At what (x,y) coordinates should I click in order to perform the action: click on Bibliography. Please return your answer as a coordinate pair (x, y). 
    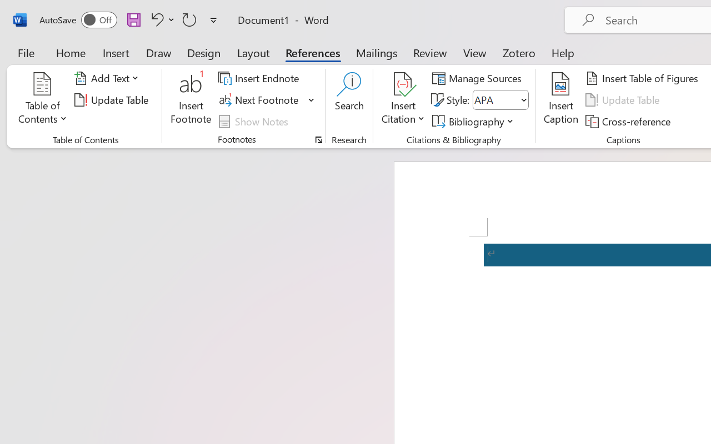
    Looking at the image, I should click on (474, 121).